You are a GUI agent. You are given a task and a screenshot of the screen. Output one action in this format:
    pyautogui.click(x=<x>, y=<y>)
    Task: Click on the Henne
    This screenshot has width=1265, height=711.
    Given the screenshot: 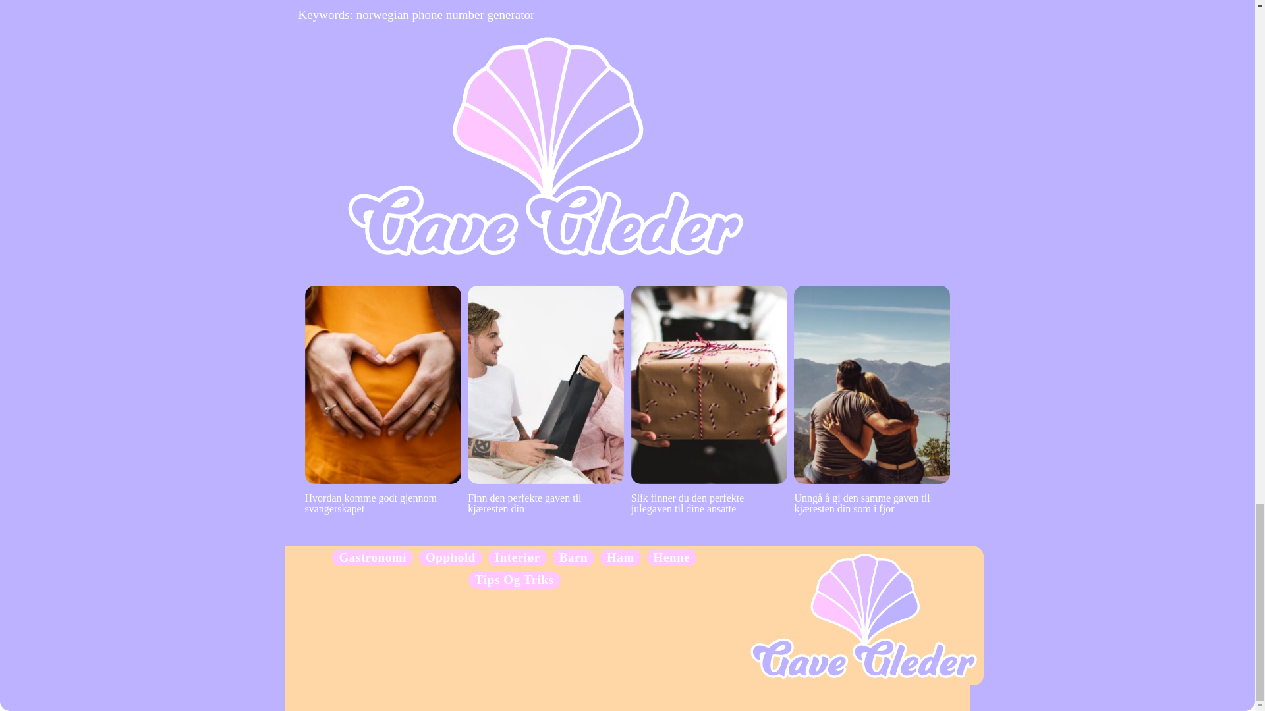 What is the action you would take?
    pyautogui.click(x=672, y=557)
    